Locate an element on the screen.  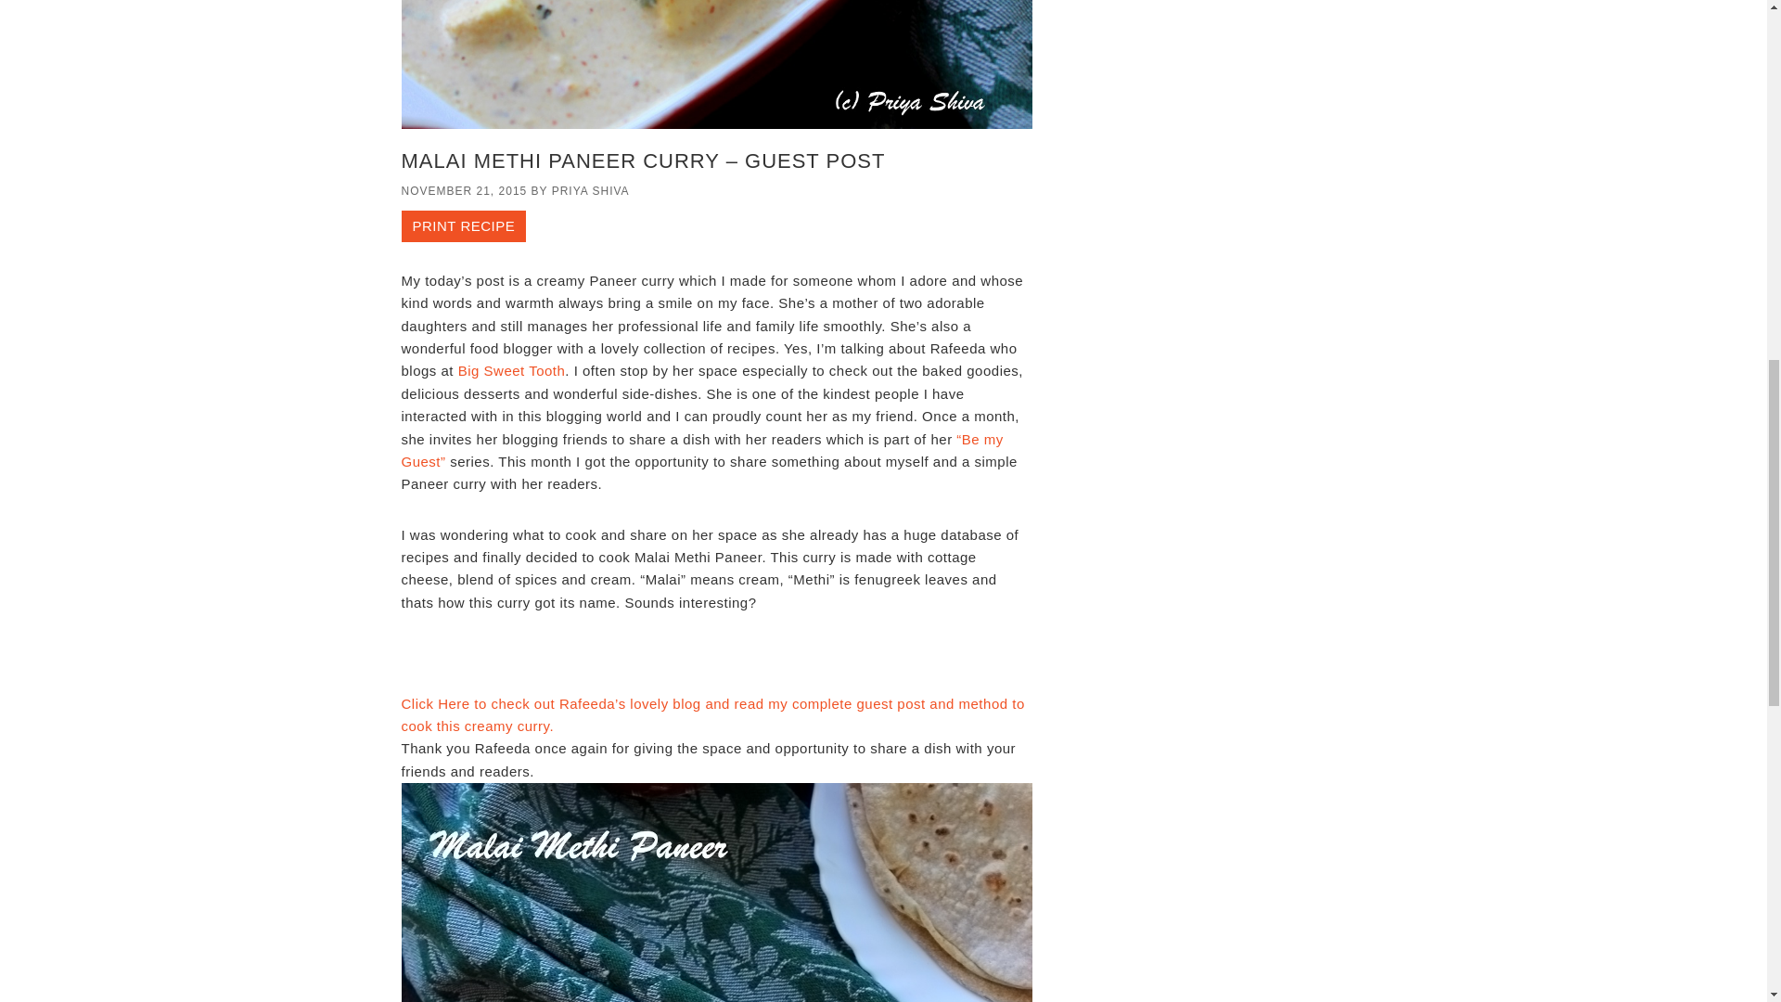
Big Sweet Tooth is located at coordinates (512, 370).